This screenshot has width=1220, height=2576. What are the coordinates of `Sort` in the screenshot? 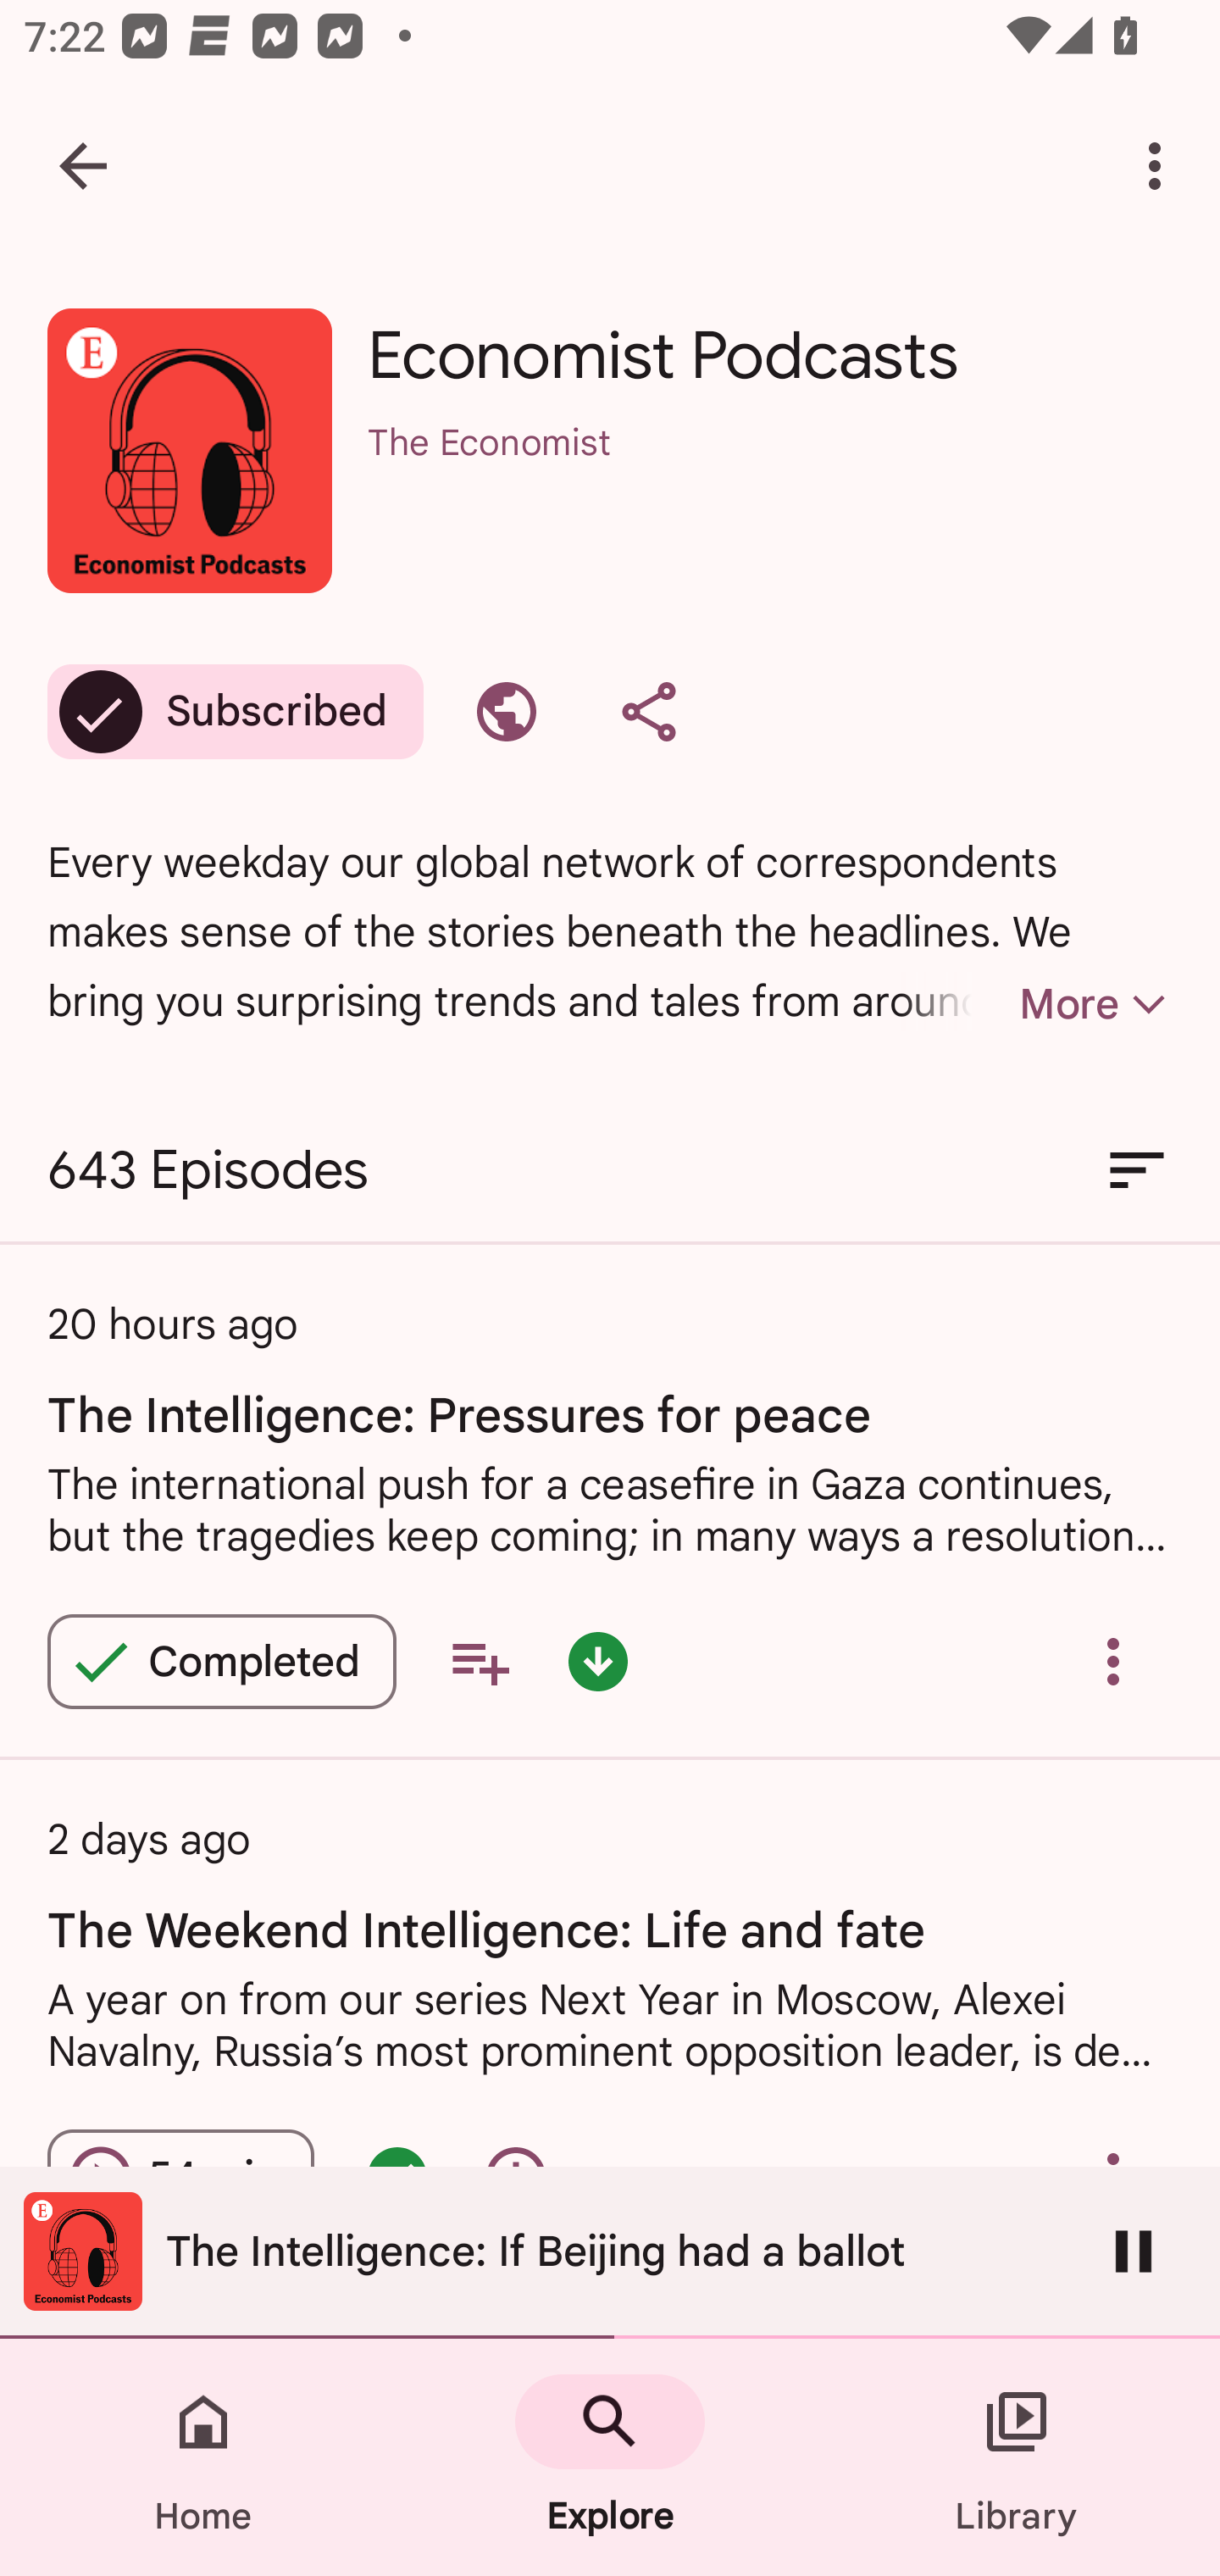 It's located at (1137, 1171).